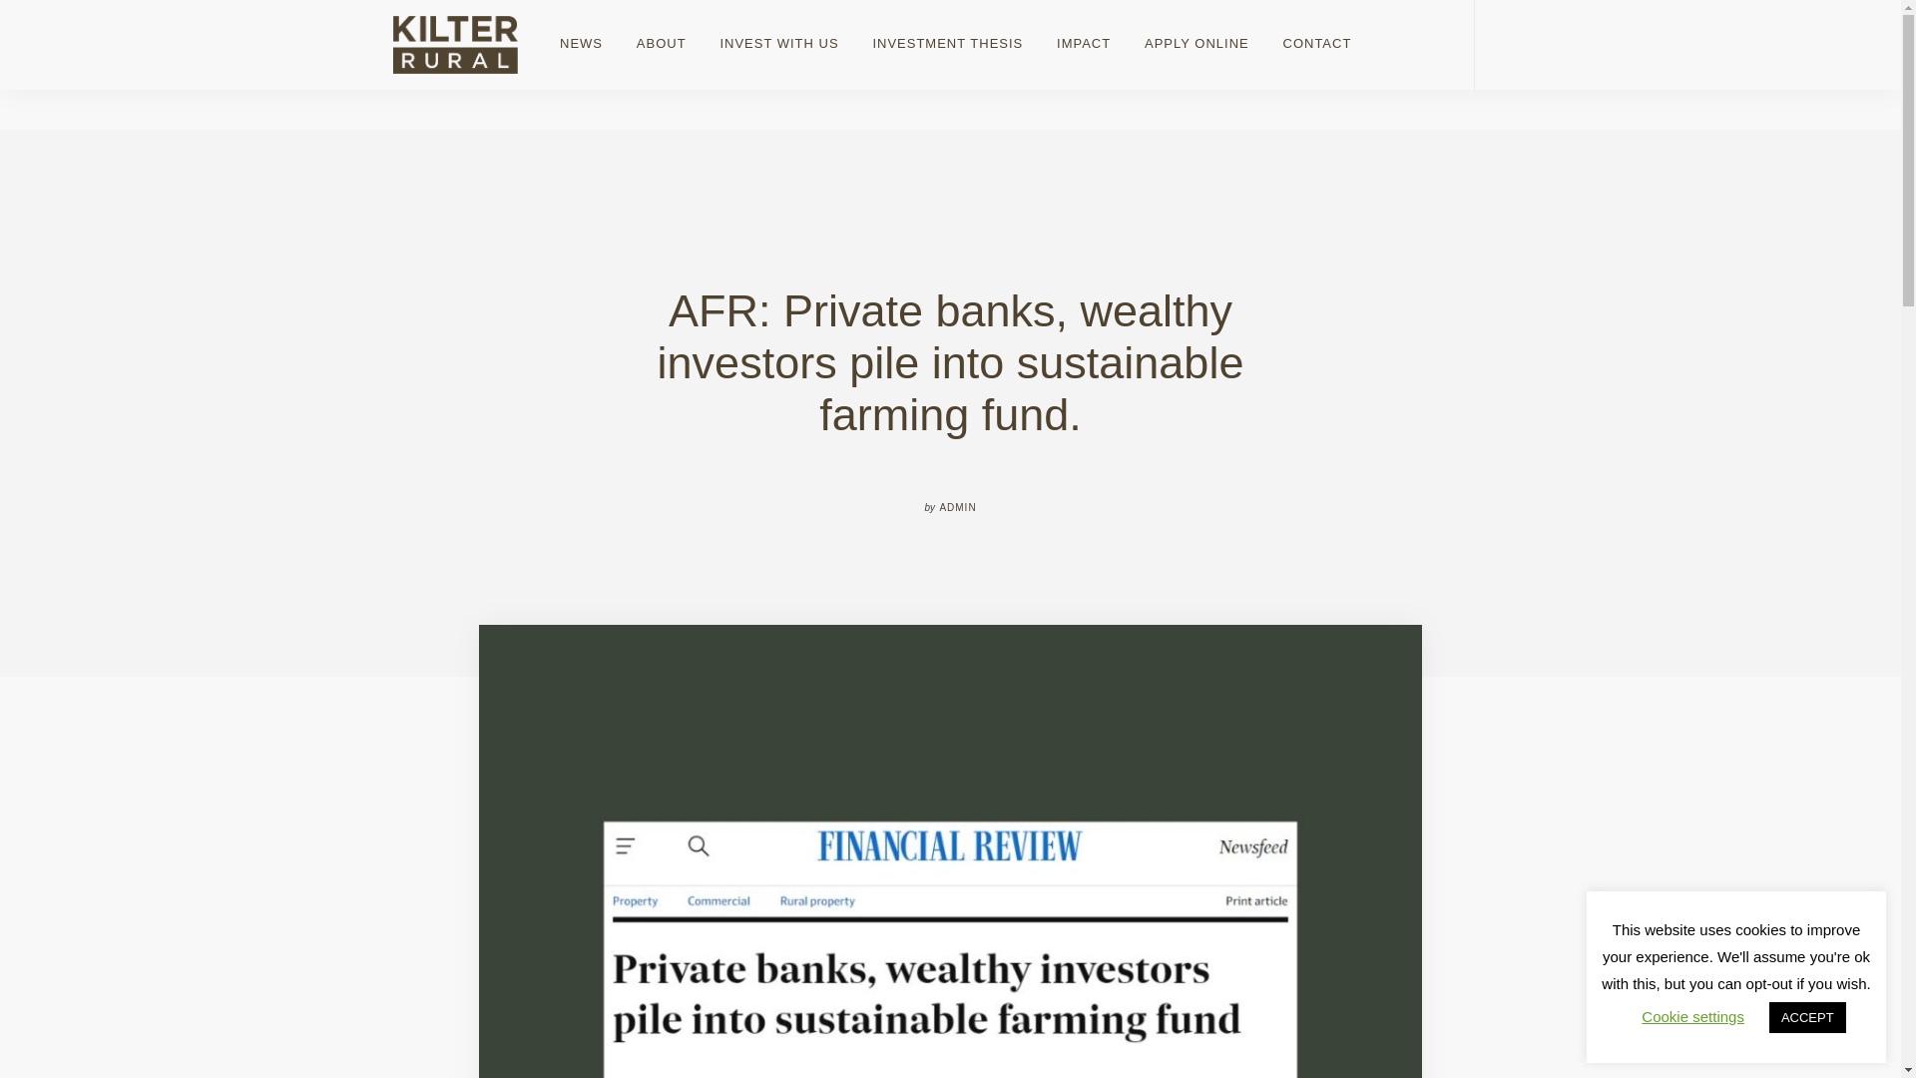  Describe the element at coordinates (1084, 44) in the screenshot. I see `IMPACT` at that location.